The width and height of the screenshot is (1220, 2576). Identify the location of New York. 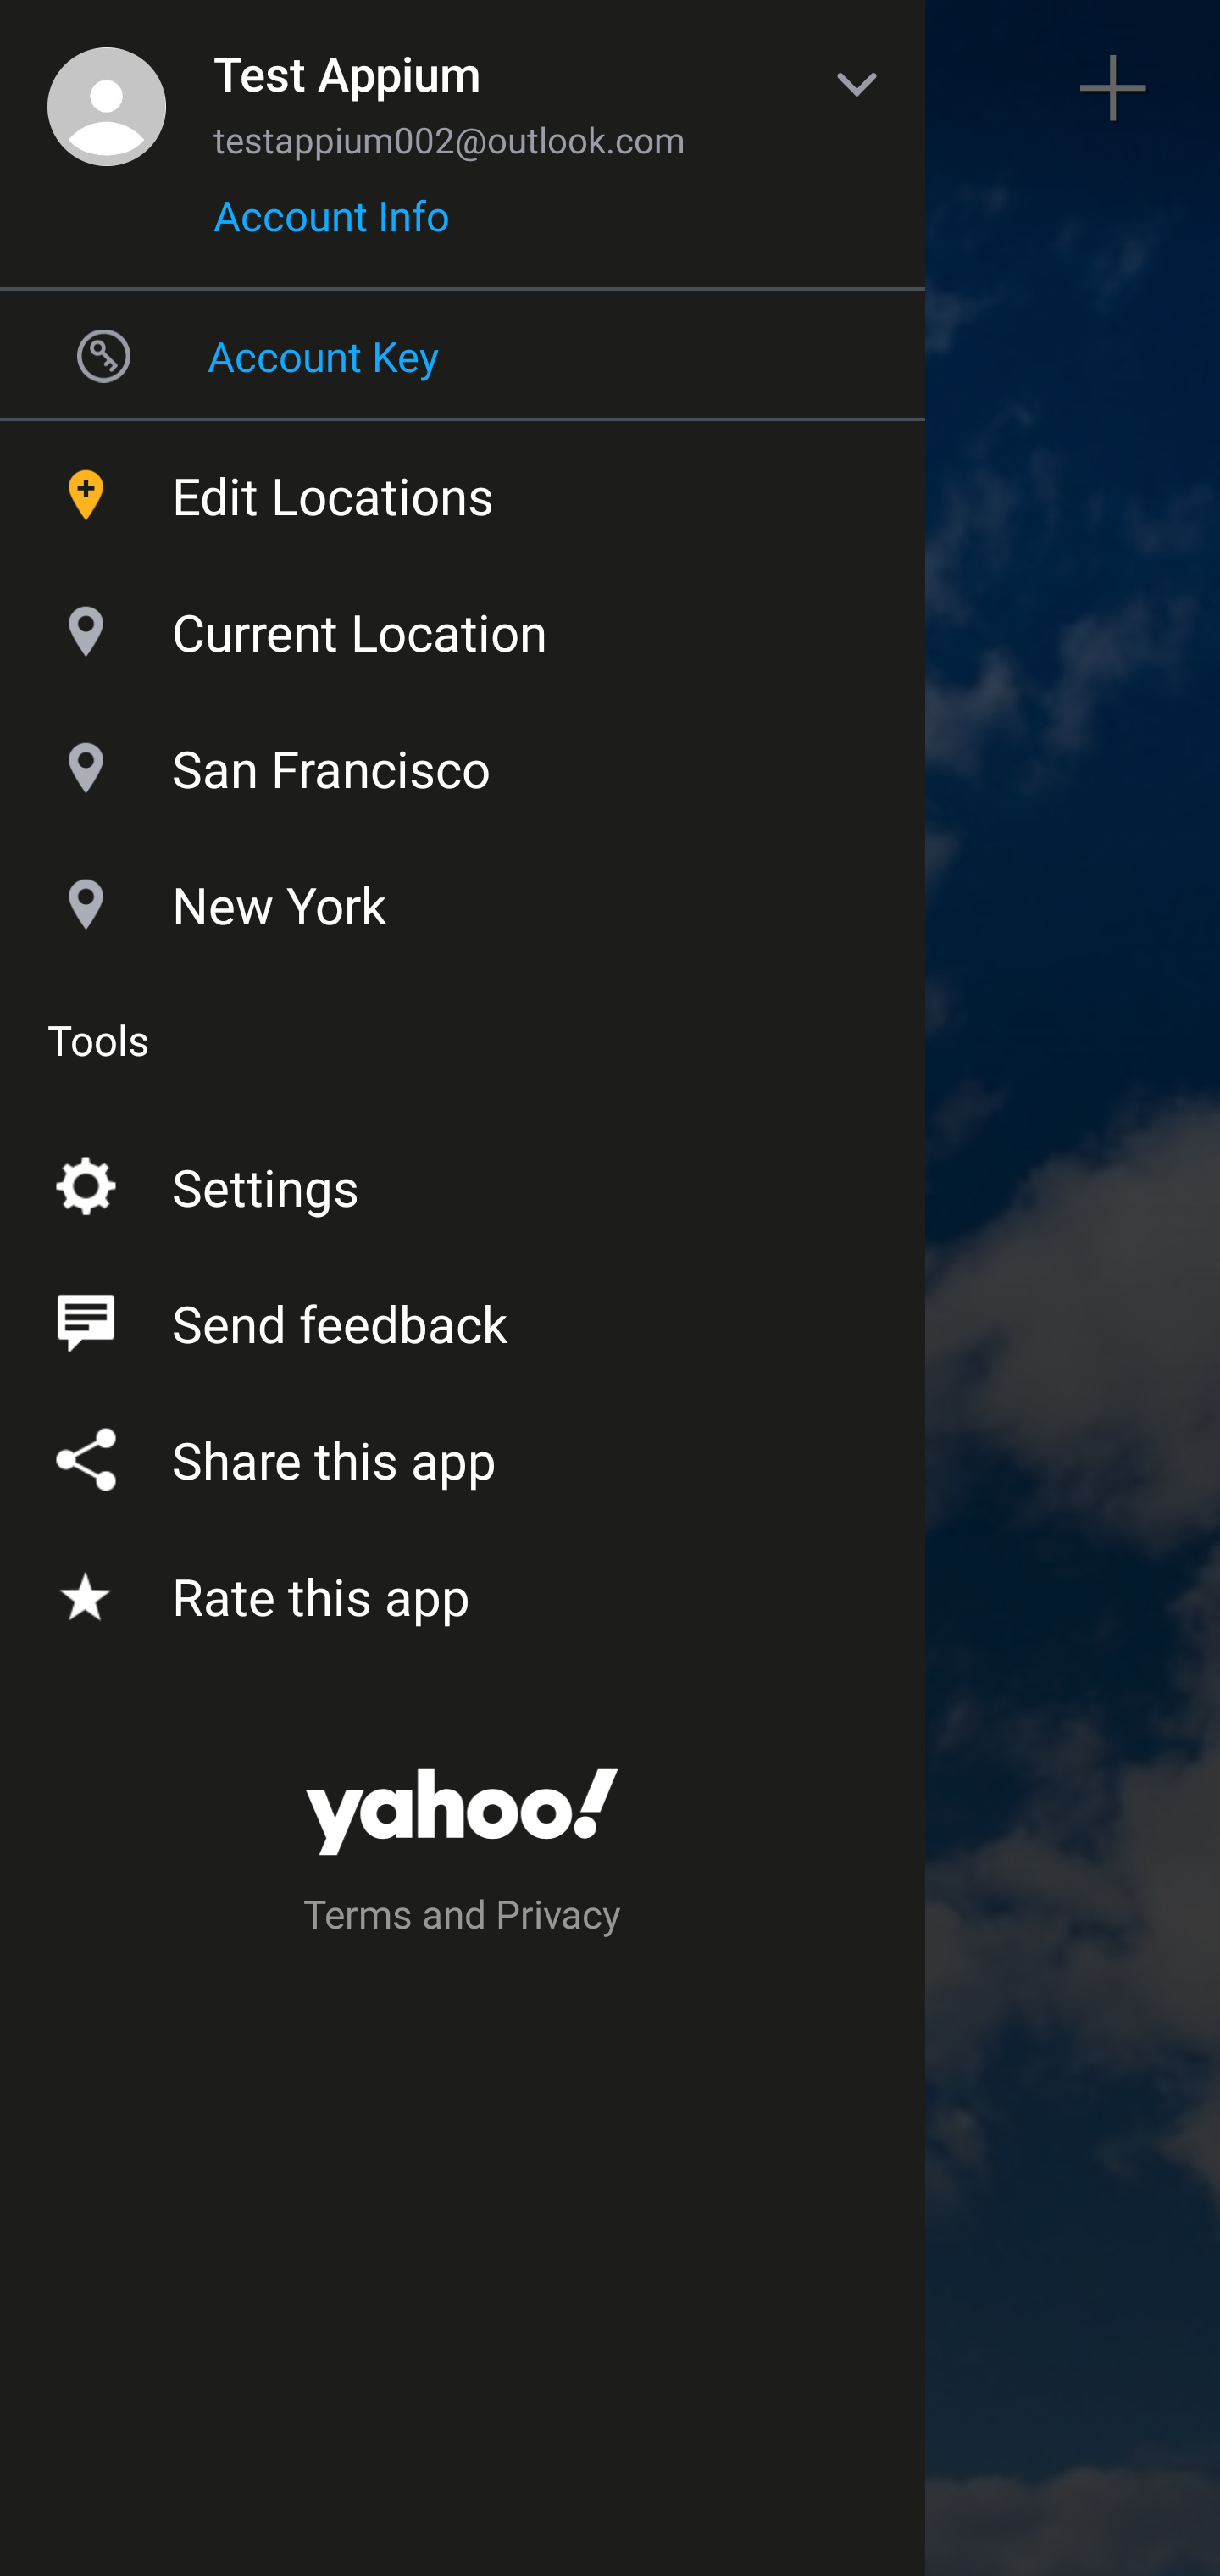
(463, 897).